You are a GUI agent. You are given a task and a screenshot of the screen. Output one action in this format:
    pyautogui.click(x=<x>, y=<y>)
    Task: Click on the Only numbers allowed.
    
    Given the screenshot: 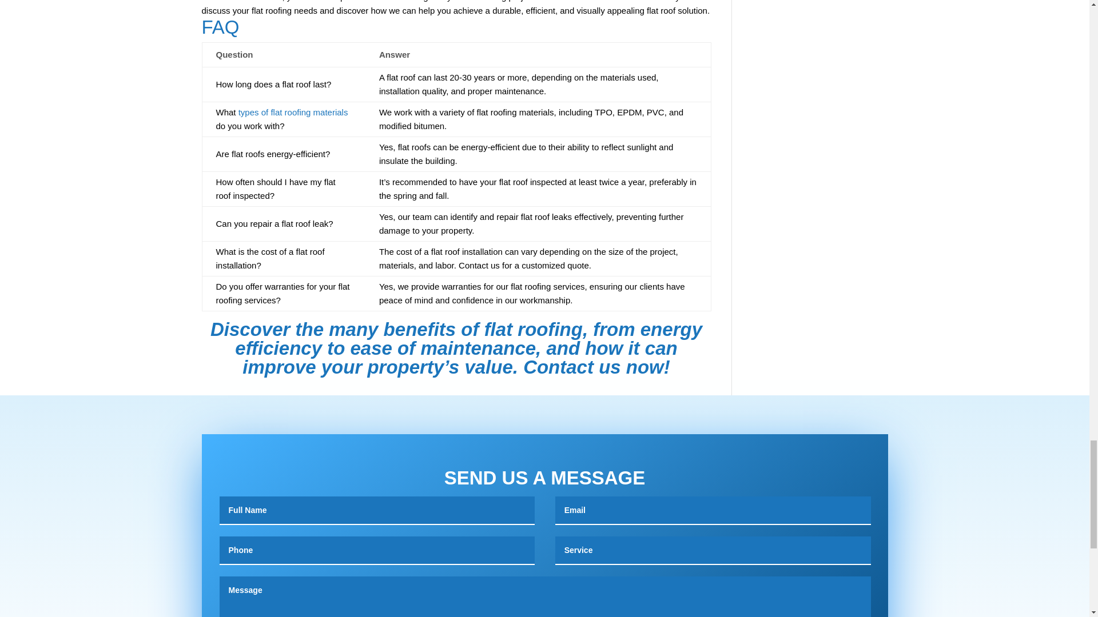 What is the action you would take?
    pyautogui.click(x=377, y=551)
    